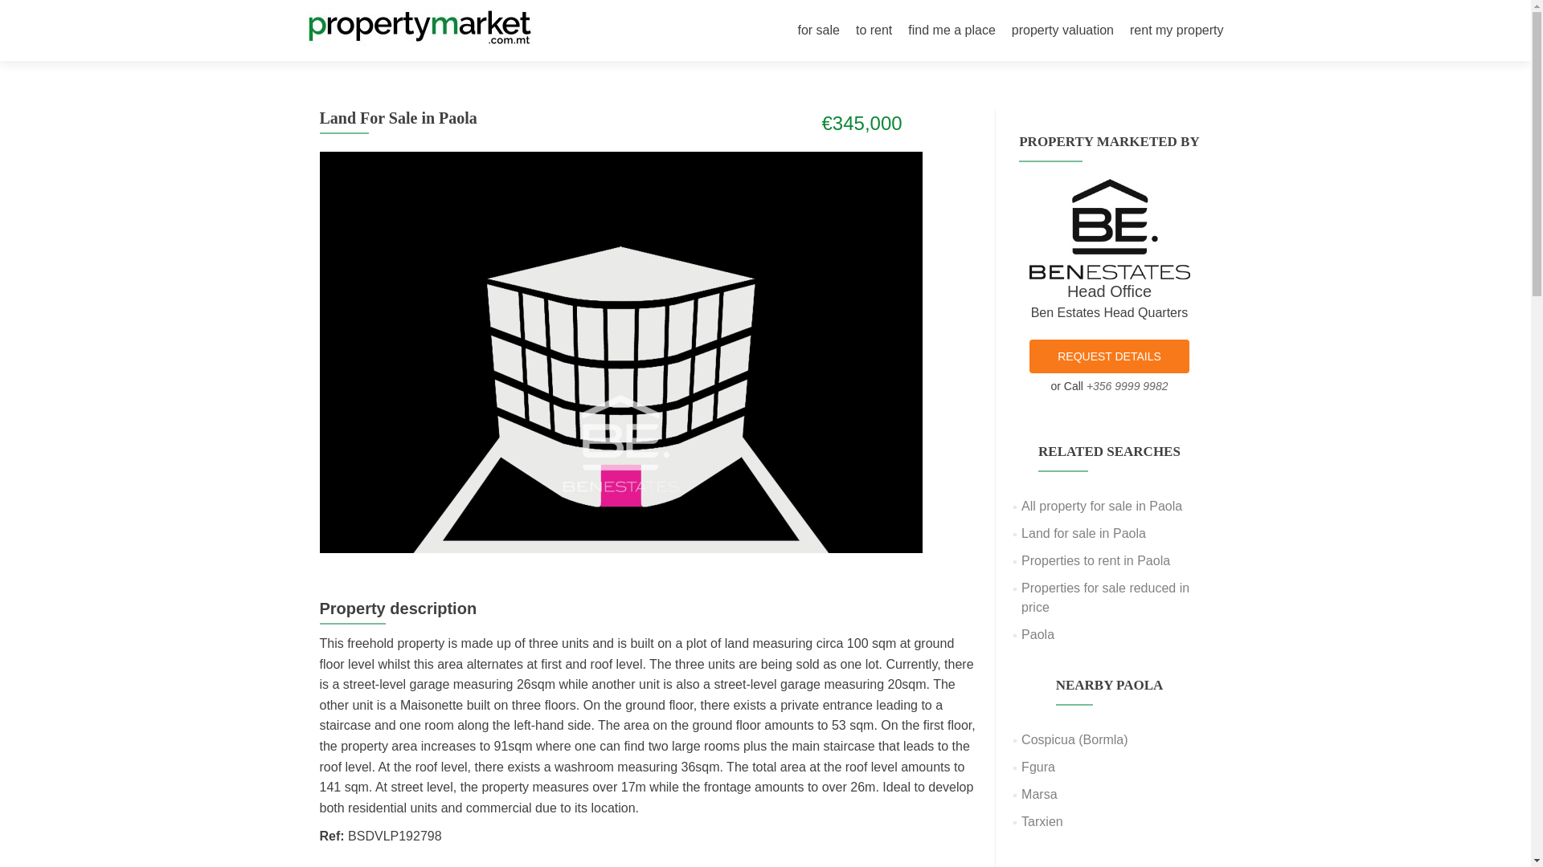 This screenshot has width=1543, height=867. Describe the element at coordinates (1177, 31) in the screenshot. I see `rent my property` at that location.